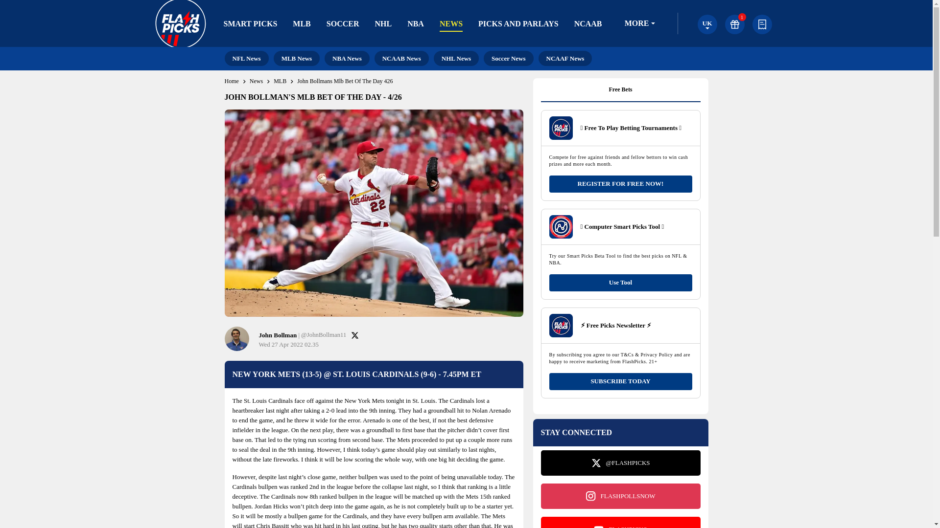 The image size is (940, 528). Describe the element at coordinates (347, 58) in the screenshot. I see `NBA News` at that location.